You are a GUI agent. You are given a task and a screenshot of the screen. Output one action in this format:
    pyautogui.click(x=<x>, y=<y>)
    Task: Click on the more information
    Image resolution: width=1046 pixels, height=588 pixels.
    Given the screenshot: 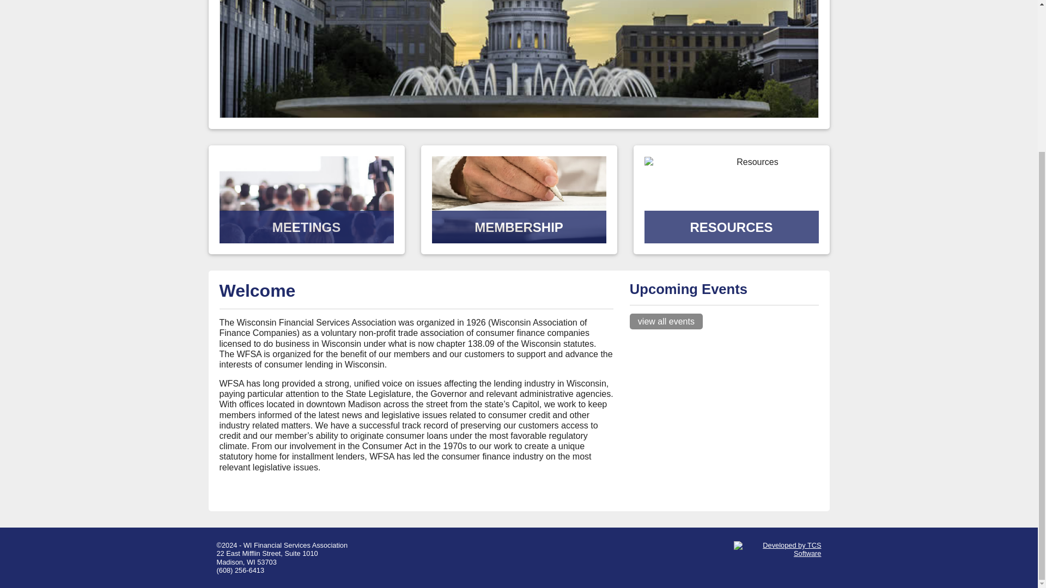 What is the action you would take?
    pyautogui.click(x=306, y=233)
    